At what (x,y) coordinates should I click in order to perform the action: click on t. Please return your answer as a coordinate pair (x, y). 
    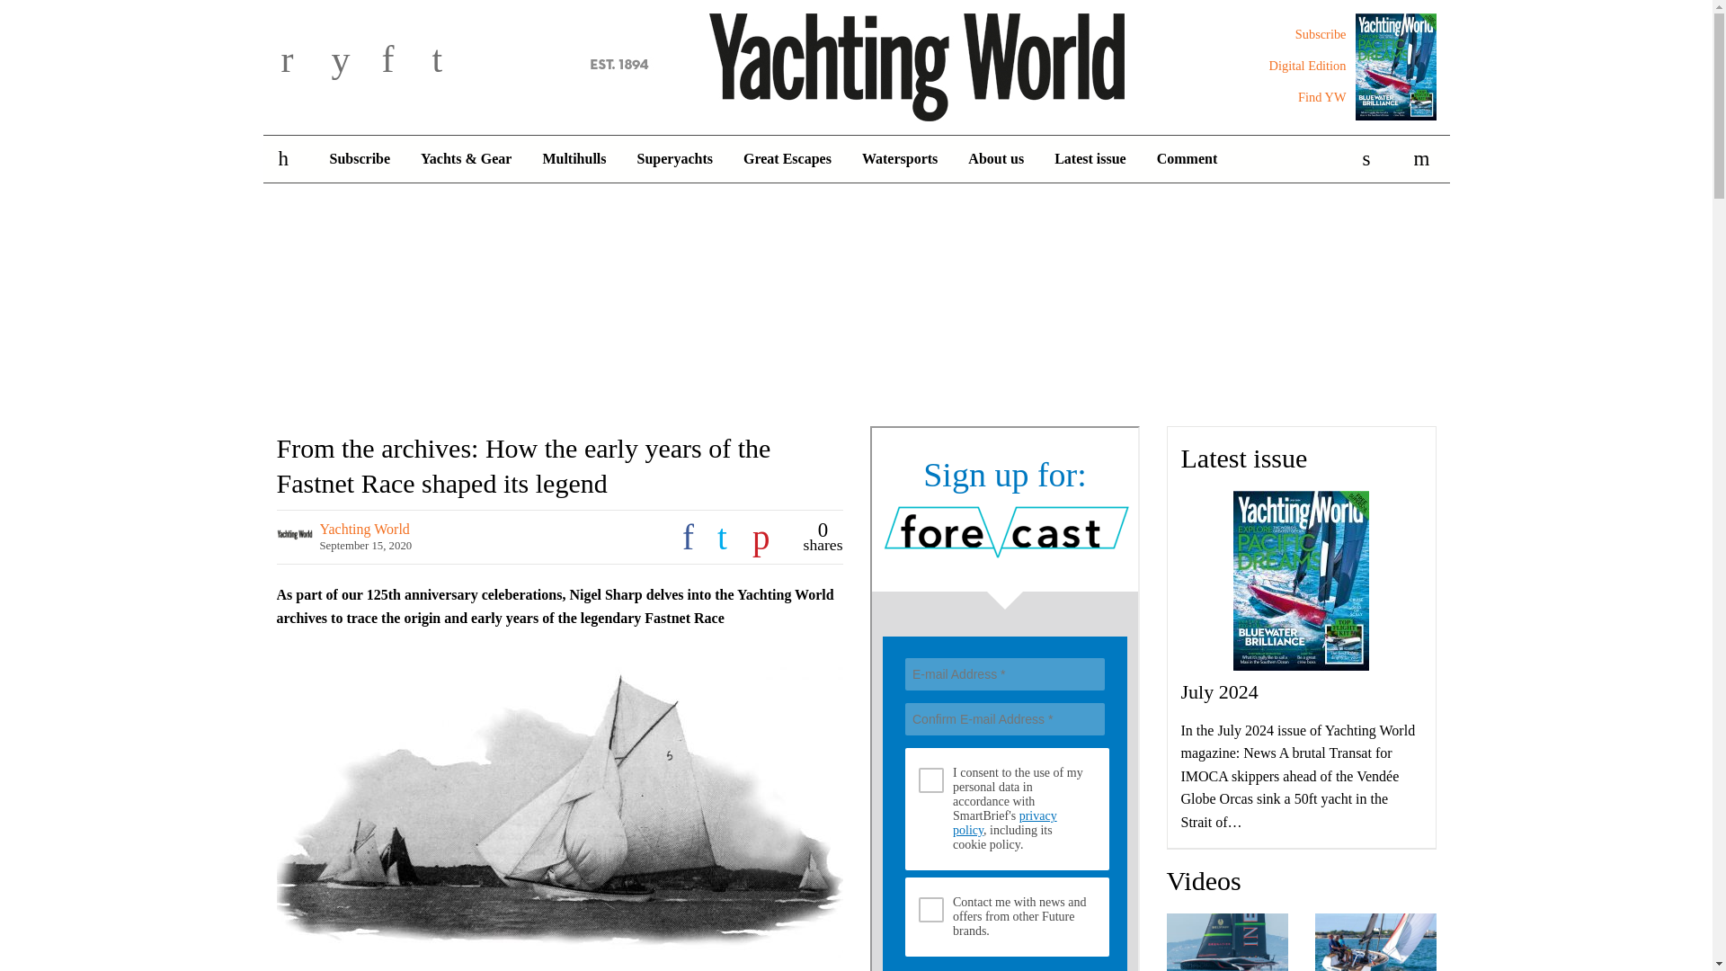
    Looking at the image, I should click on (453, 61).